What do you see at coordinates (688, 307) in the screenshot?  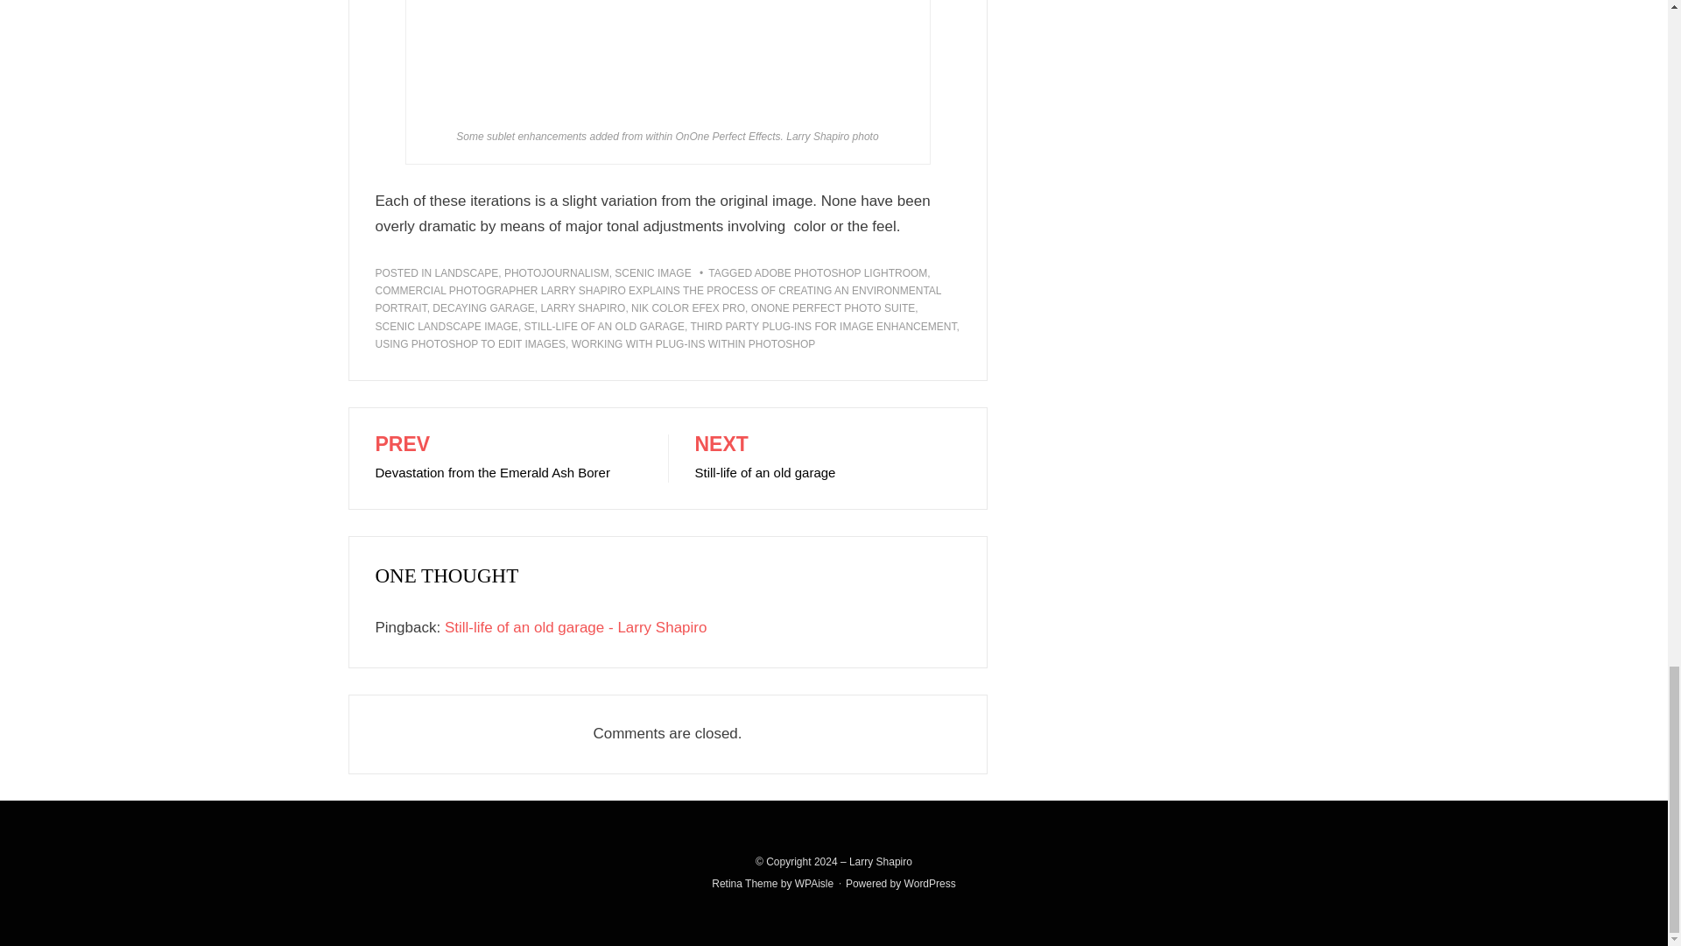 I see `NIK COLOR EFEX PRO` at bounding box center [688, 307].